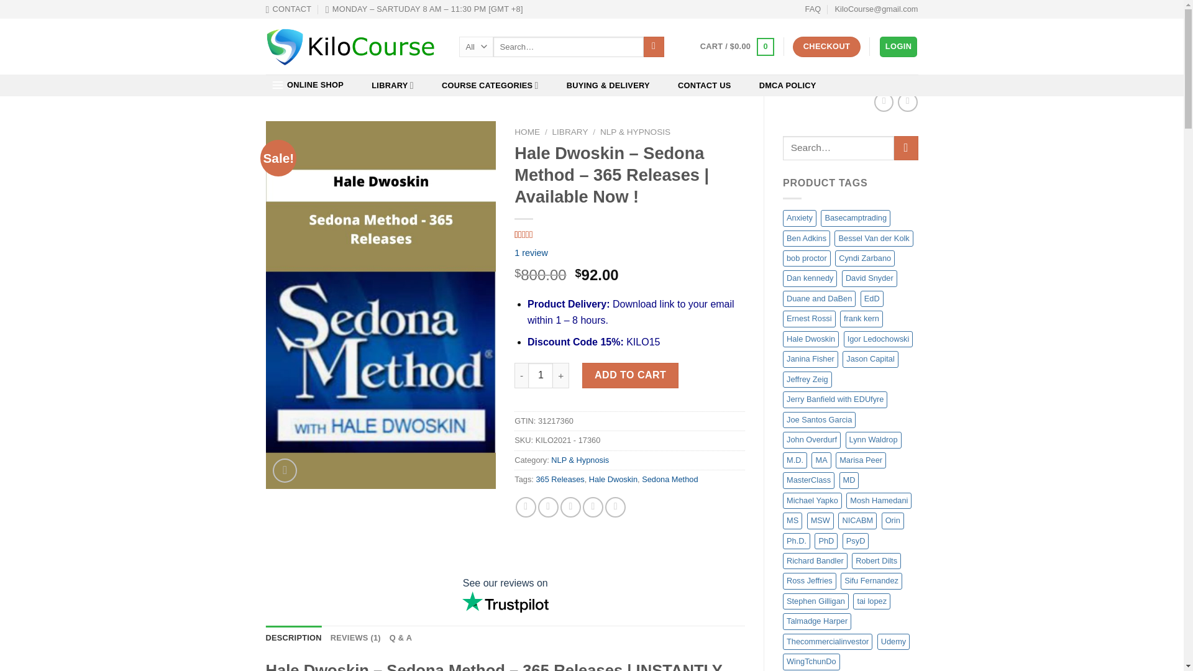 The image size is (1193, 671). What do you see at coordinates (807, 238) in the screenshot?
I see `Ben Adkins` at bounding box center [807, 238].